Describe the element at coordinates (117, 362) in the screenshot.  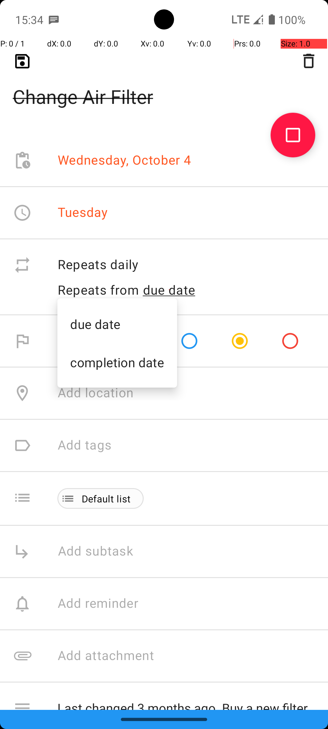
I see `completion date` at that location.